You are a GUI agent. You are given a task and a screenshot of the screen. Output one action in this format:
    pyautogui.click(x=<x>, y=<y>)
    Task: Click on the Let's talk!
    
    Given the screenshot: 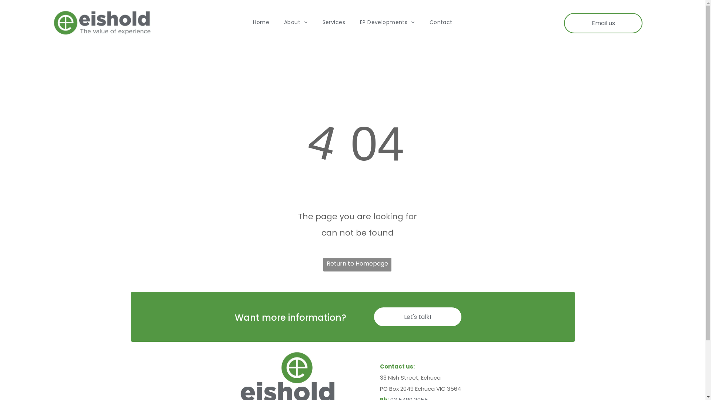 What is the action you would take?
    pyautogui.click(x=418, y=317)
    